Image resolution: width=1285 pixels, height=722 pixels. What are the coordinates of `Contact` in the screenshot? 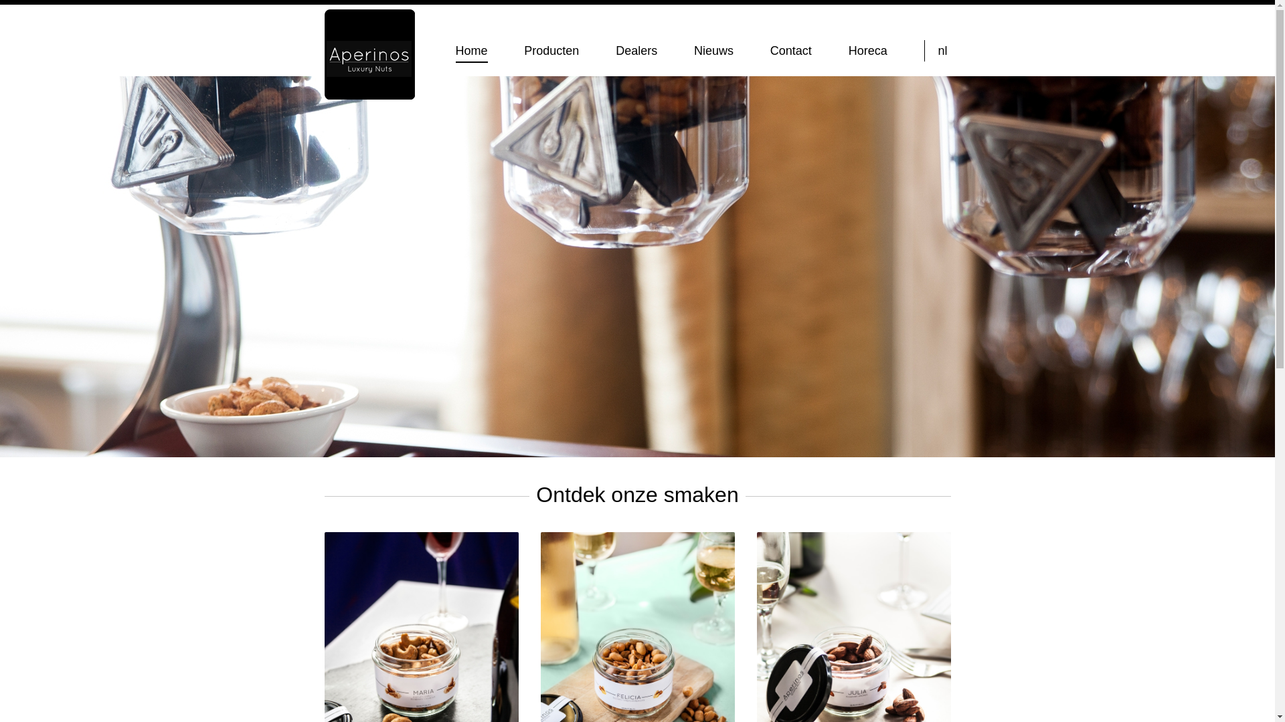 It's located at (791, 51).